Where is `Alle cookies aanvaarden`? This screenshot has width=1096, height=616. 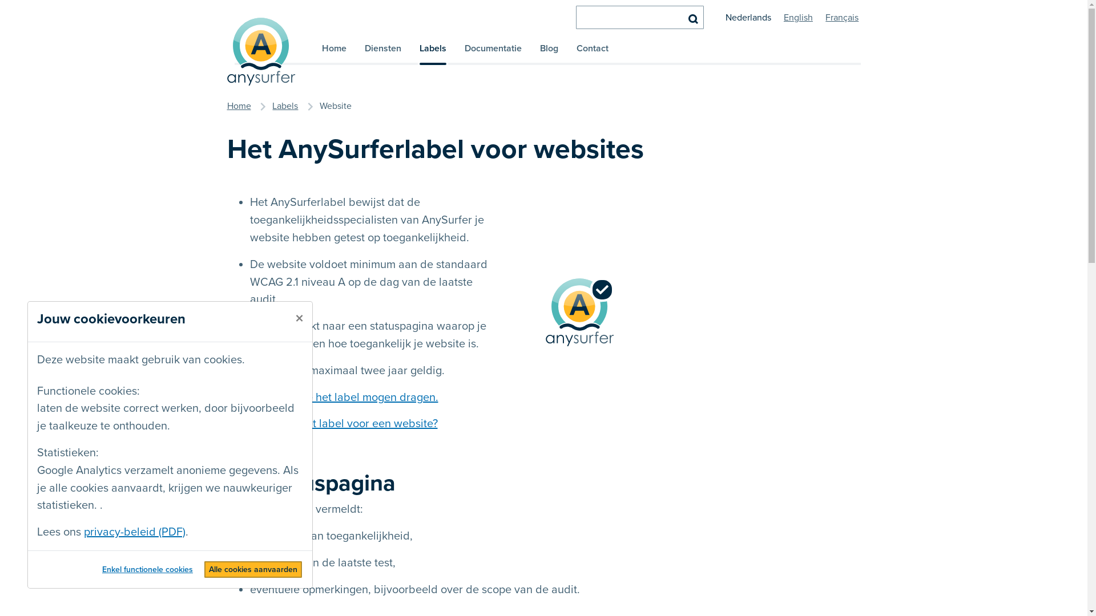 Alle cookies aanvaarden is located at coordinates (253, 569).